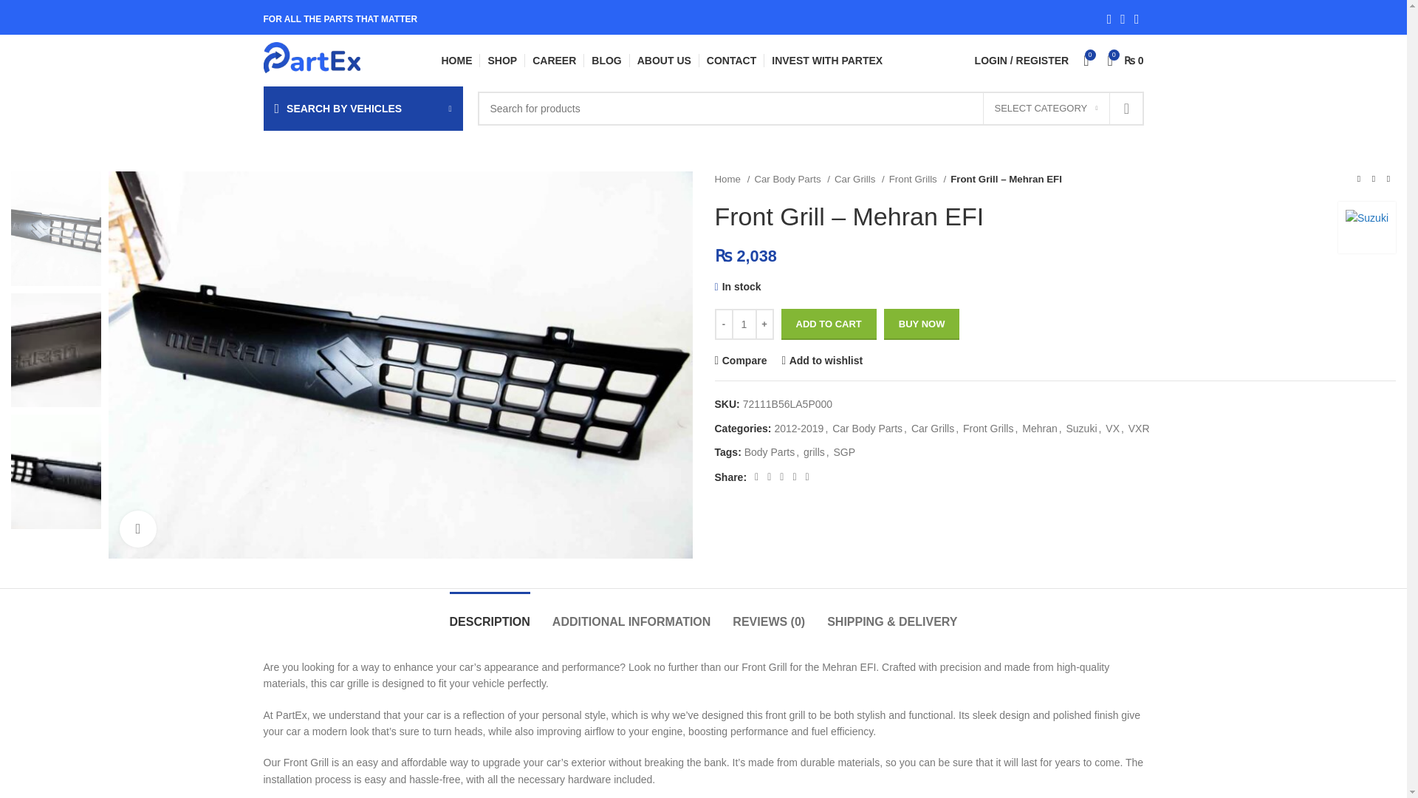 The height and width of the screenshot is (798, 1418). What do you see at coordinates (456, 60) in the screenshot?
I see `HOME` at bounding box center [456, 60].